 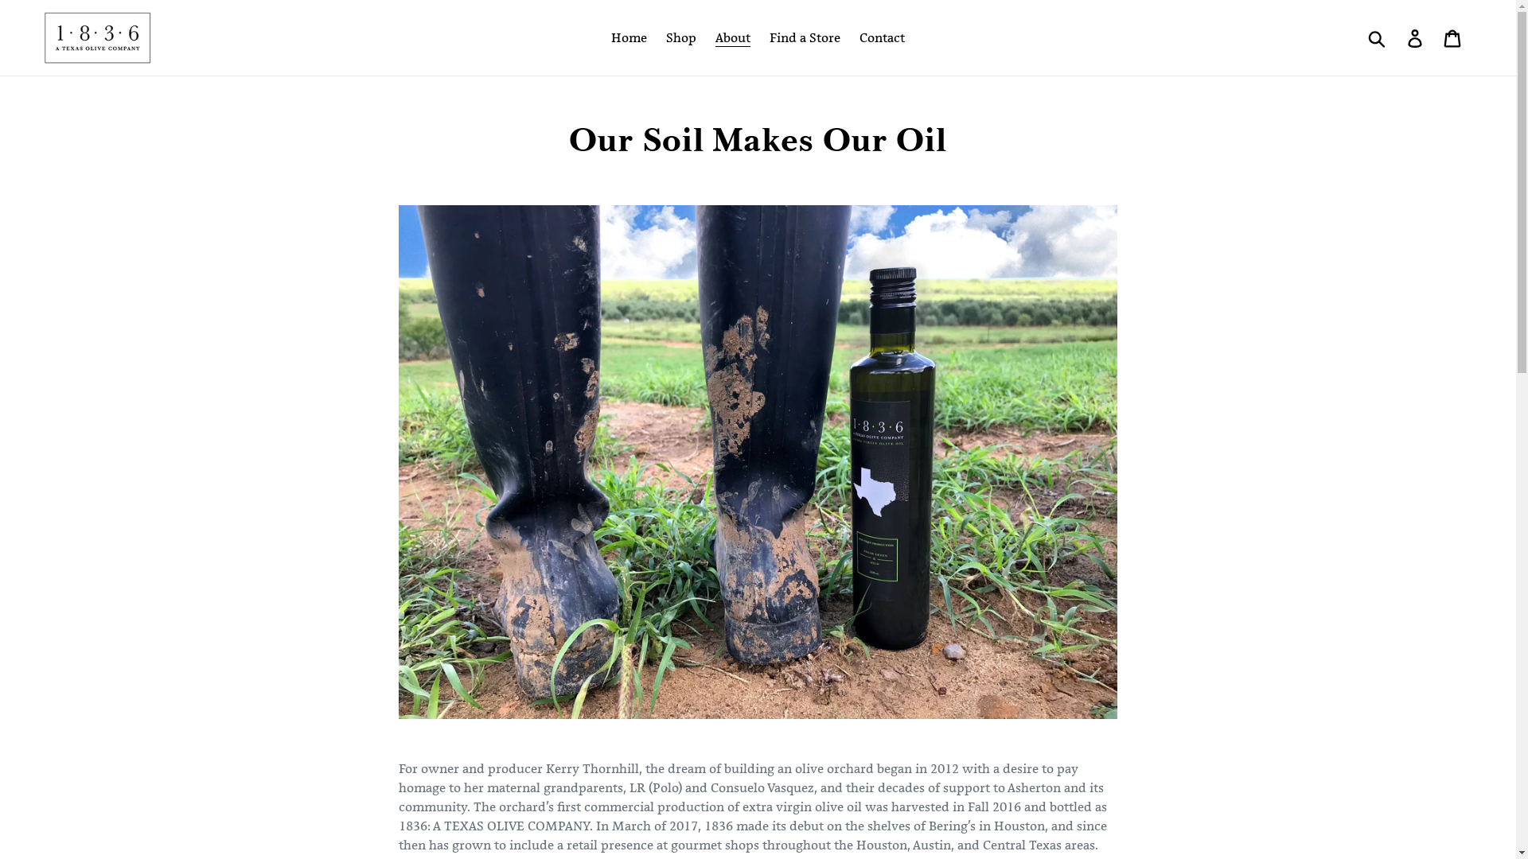 I want to click on Shop, so click(x=681, y=38).